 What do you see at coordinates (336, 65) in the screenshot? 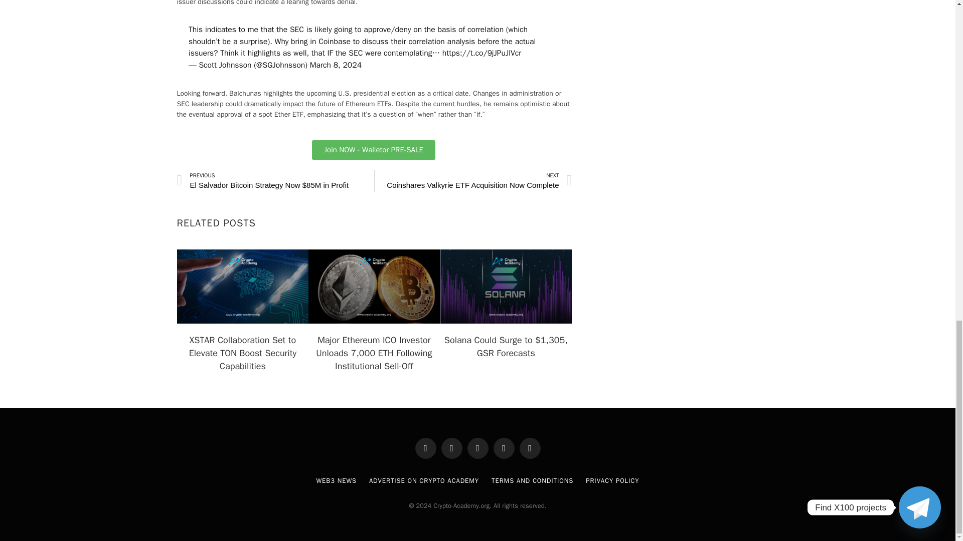
I see `March 8, 2024` at bounding box center [336, 65].